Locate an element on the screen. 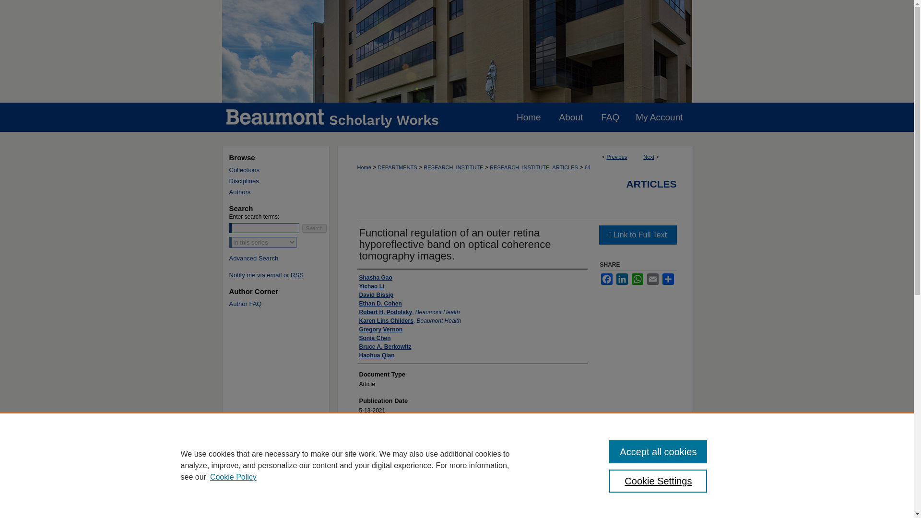 The image size is (921, 518). Beaumont Health Scholarly Works and Archives is located at coordinates (457, 51).